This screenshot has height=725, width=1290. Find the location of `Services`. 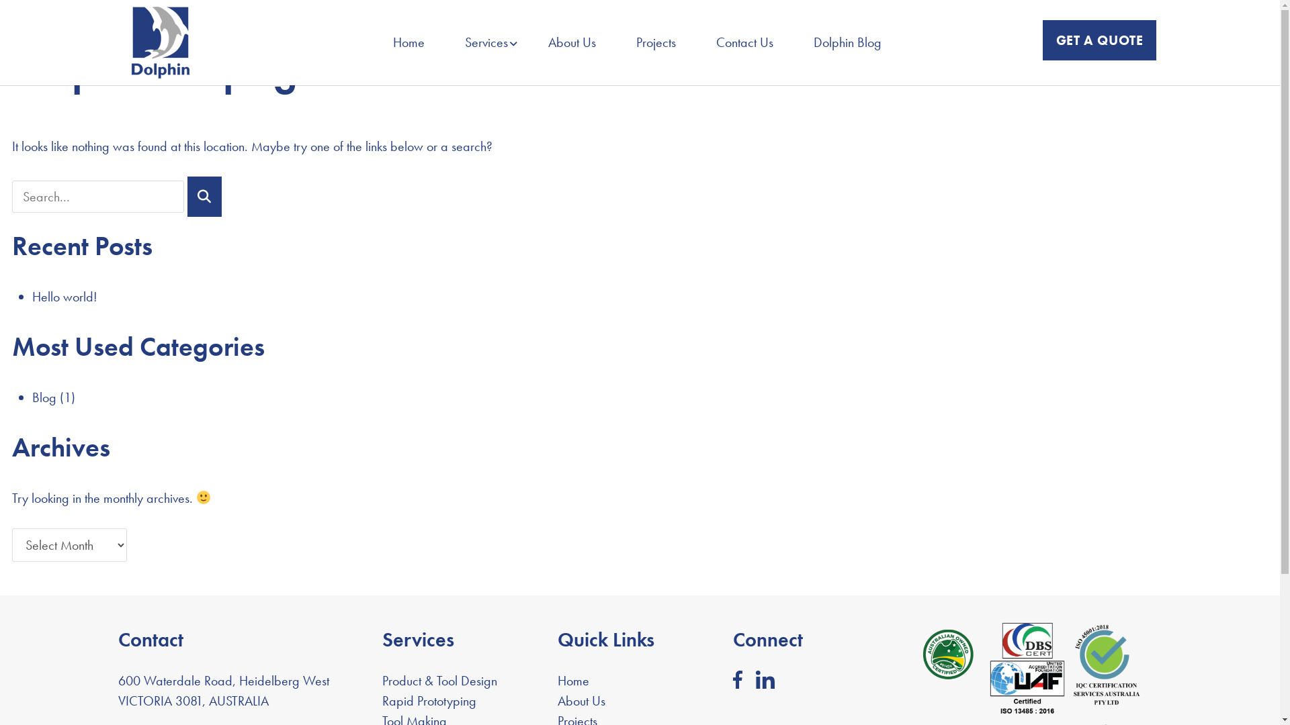

Services is located at coordinates (486, 42).